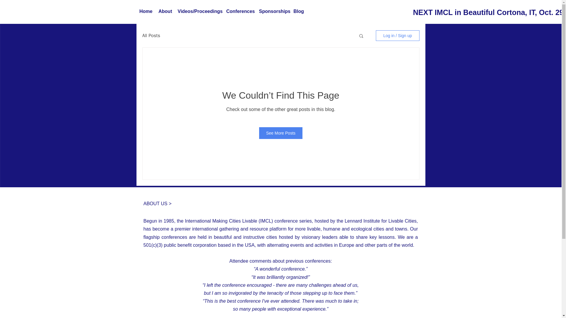  Describe the element at coordinates (273, 11) in the screenshot. I see `Sponsorships` at that location.